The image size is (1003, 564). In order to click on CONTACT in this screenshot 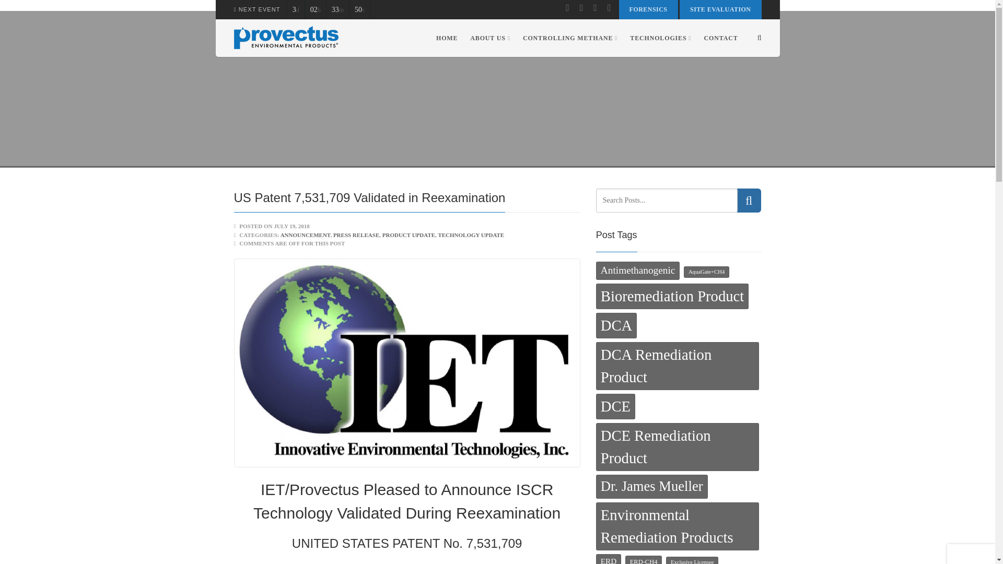, I will do `click(718, 38)`.